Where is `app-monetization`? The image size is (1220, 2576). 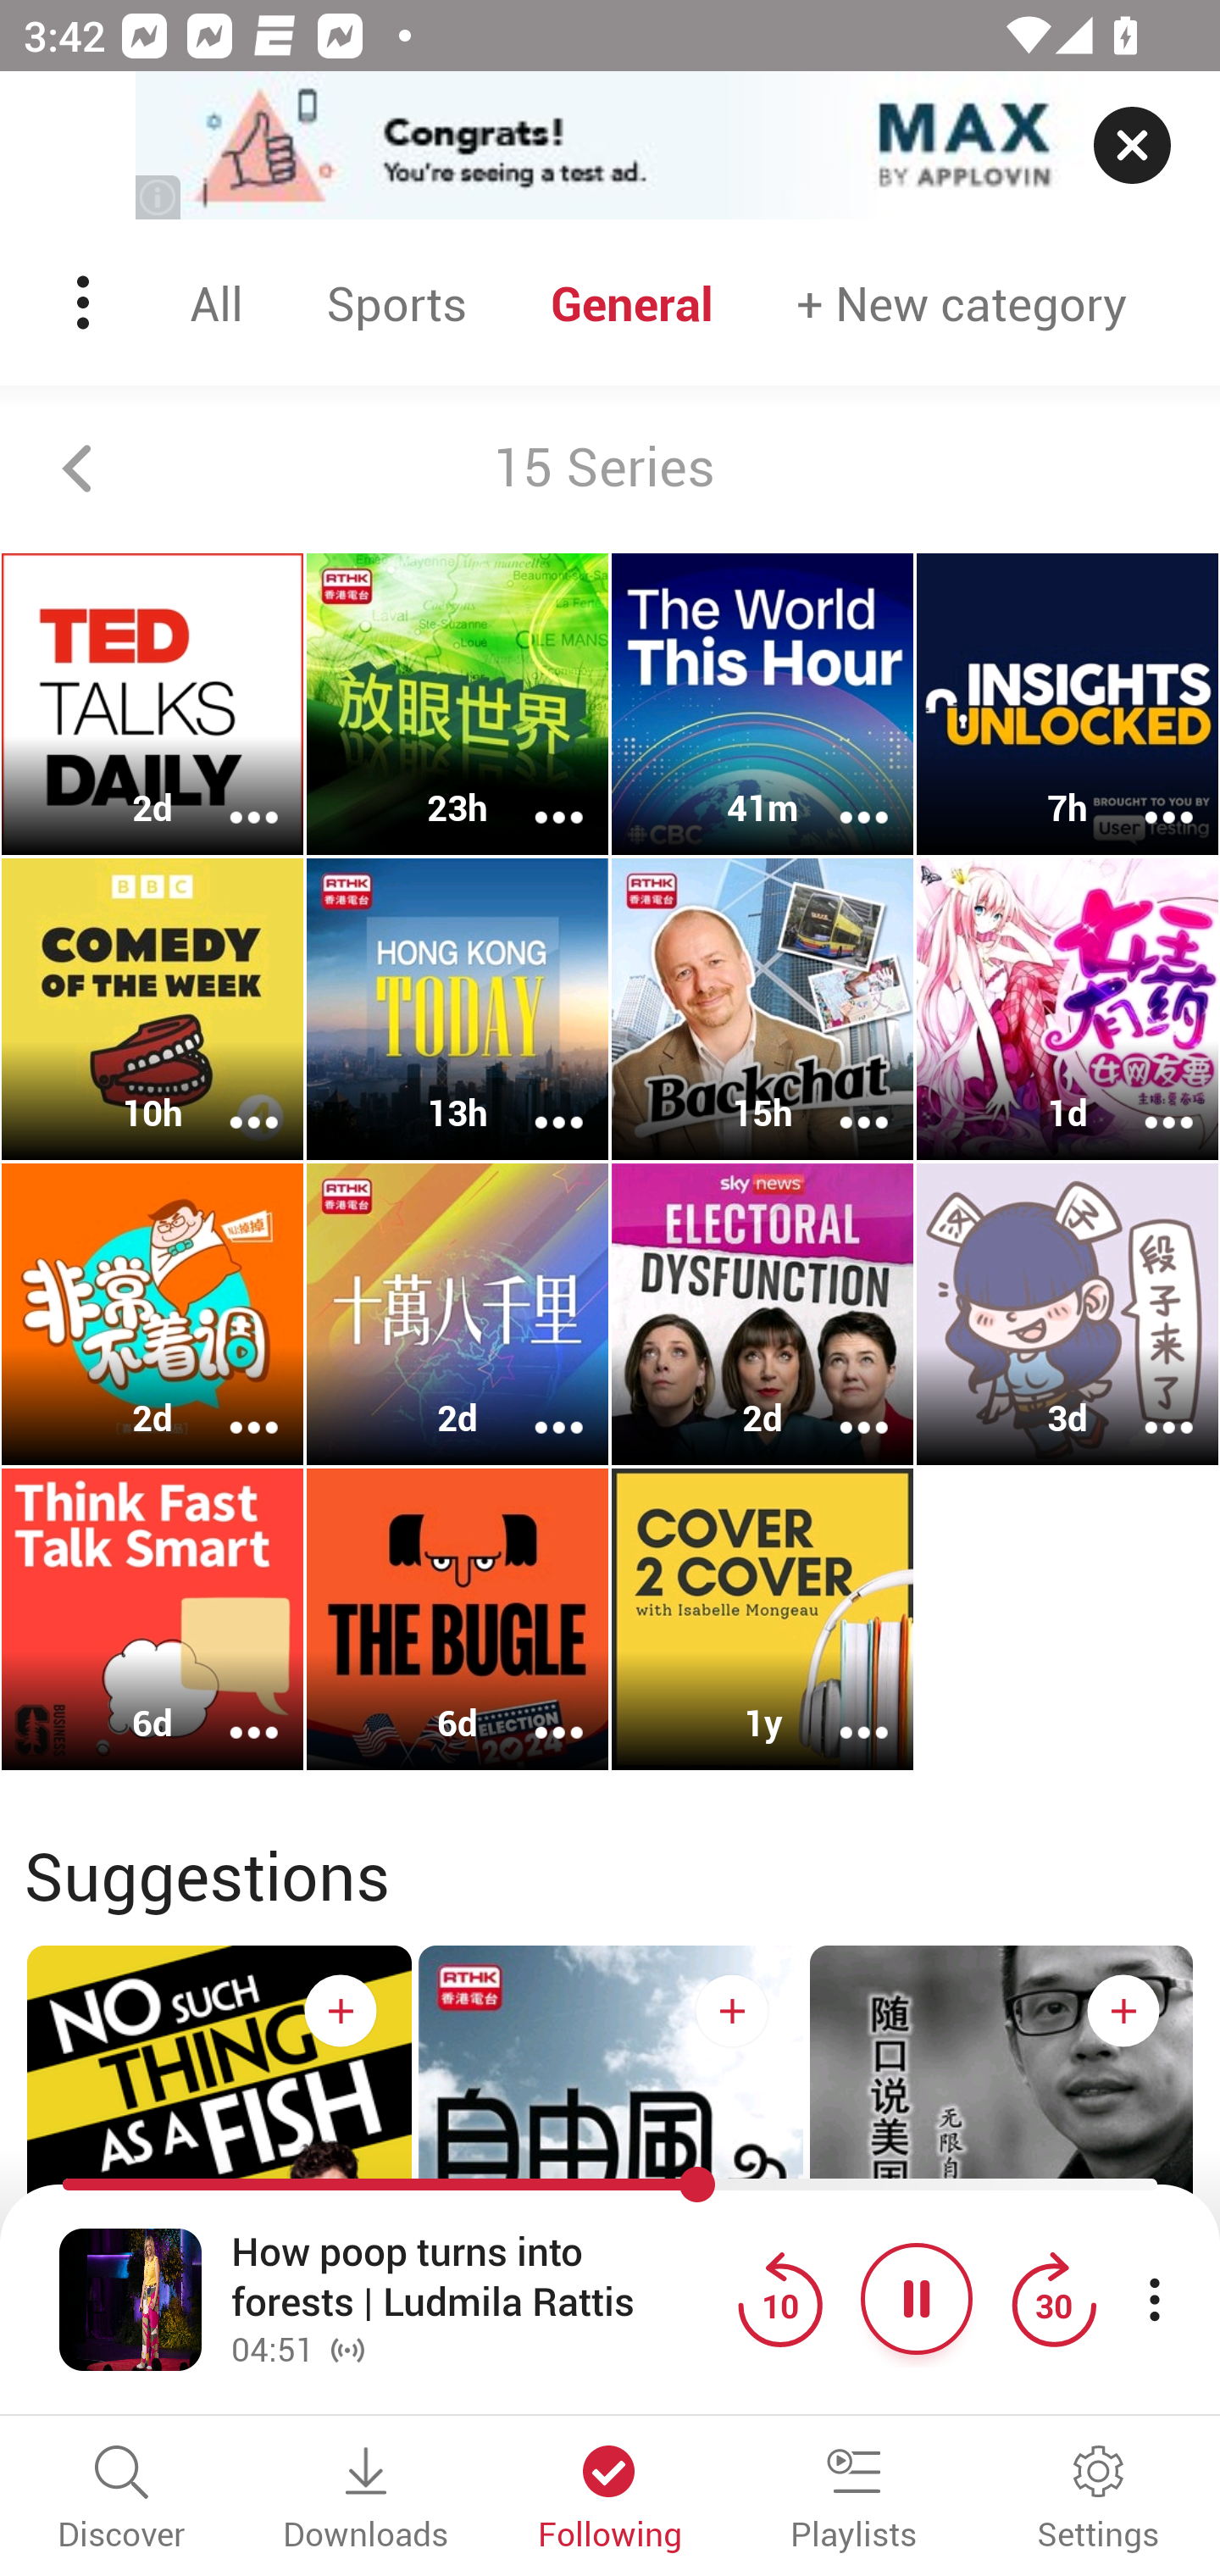
app-monetization is located at coordinates (610, 147).